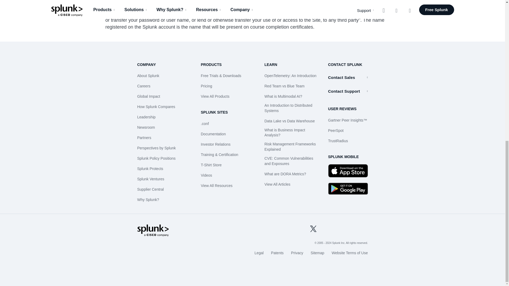 The height and width of the screenshot is (286, 509). Describe the element at coordinates (326, 229) in the screenshot. I see `Facebook` at that location.